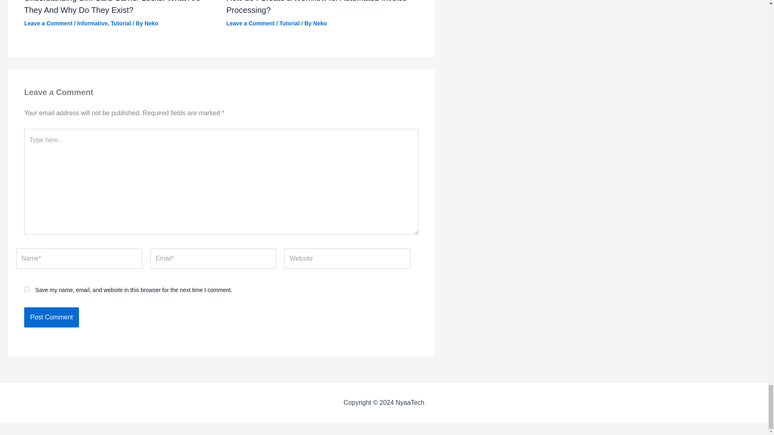 This screenshot has height=435, width=774. What do you see at coordinates (51, 317) in the screenshot?
I see `Post Comment` at bounding box center [51, 317].